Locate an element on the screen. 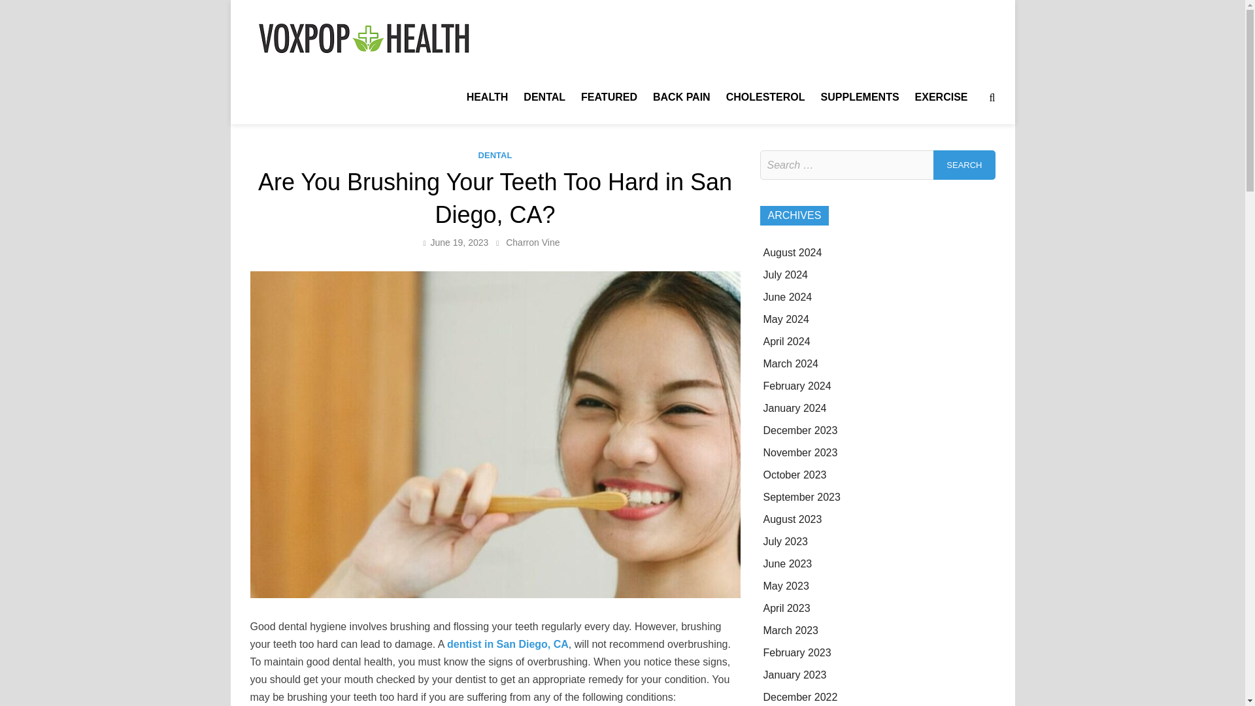 This screenshot has height=706, width=1255. November 2023 is located at coordinates (800, 452).